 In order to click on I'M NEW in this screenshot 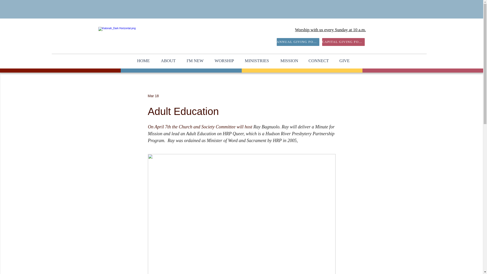, I will do `click(193, 60)`.